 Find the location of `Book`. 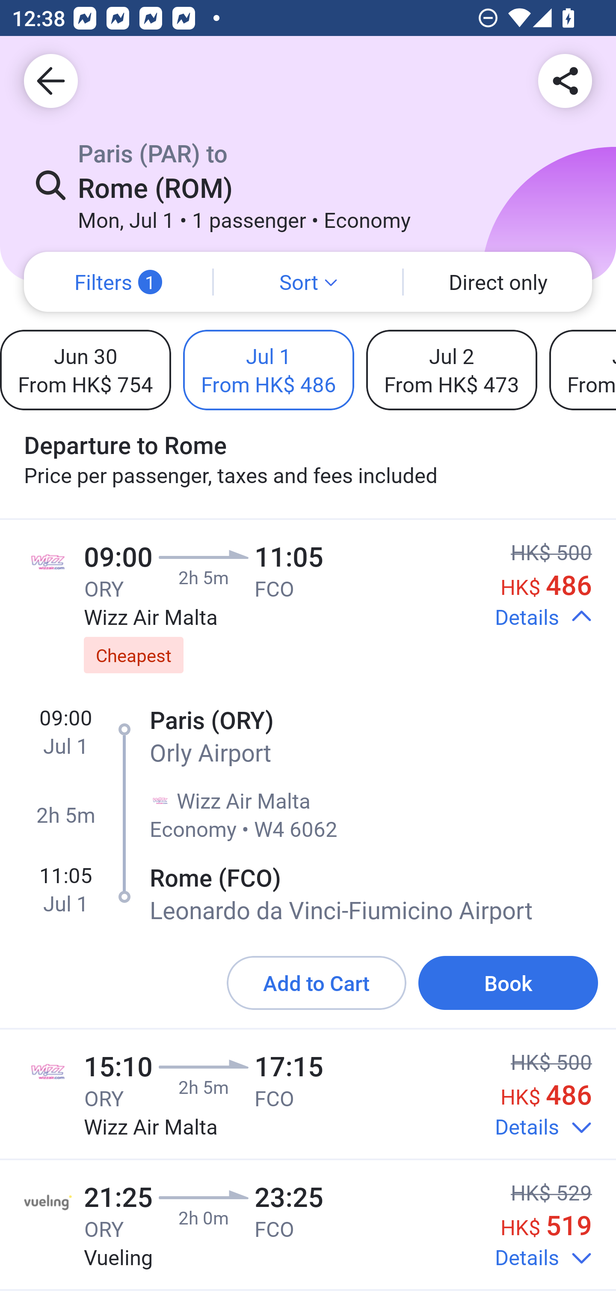

Book is located at coordinates (508, 983).